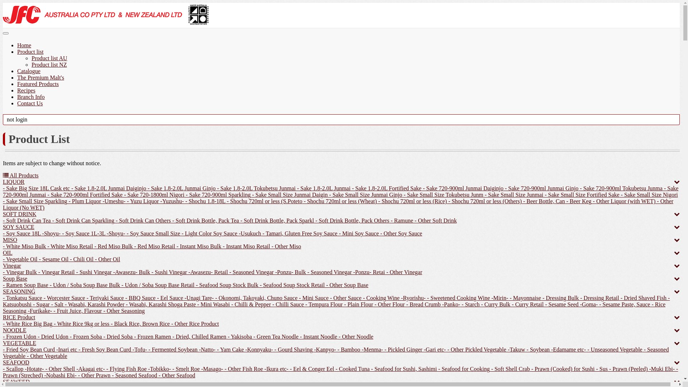 The width and height of the screenshot is (688, 387). I want to click on - Black Rice, Brown Rice, so click(140, 324).